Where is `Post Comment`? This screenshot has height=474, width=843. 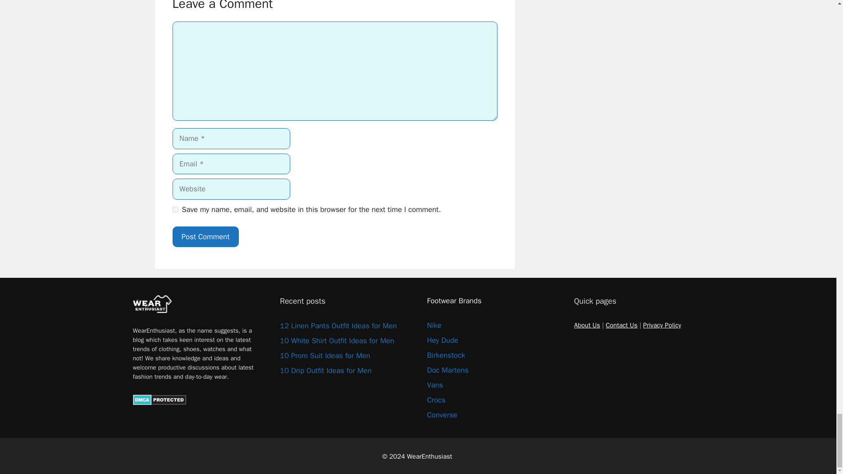 Post Comment is located at coordinates (205, 237).